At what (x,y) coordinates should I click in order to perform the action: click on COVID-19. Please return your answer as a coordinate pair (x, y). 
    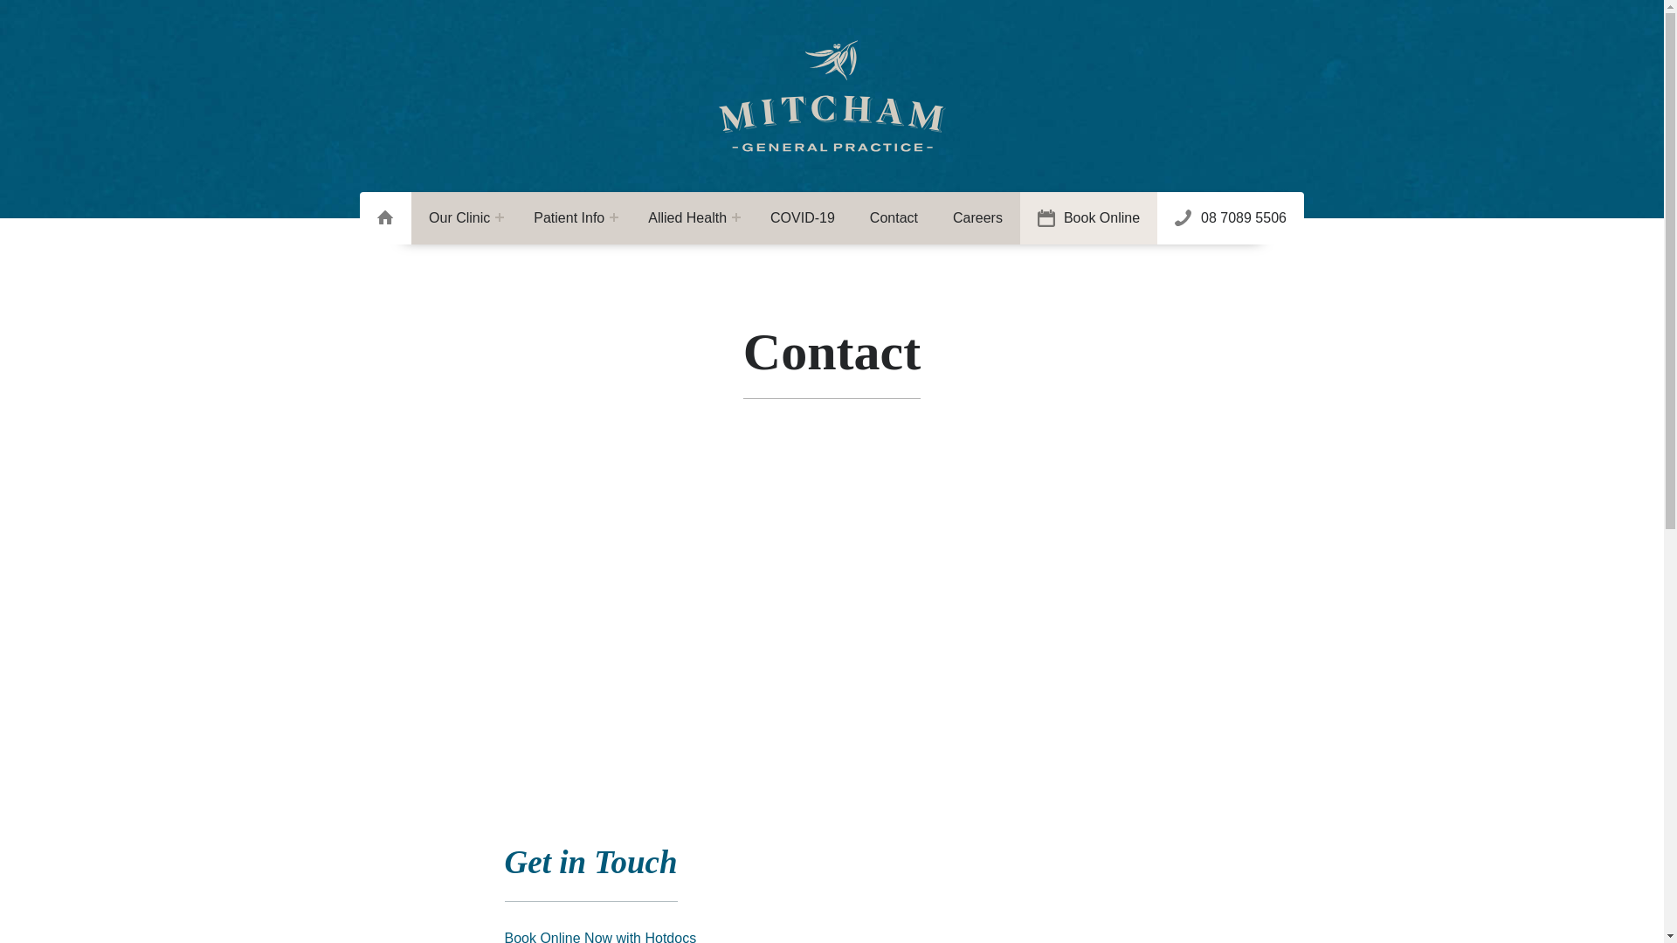
    Looking at the image, I should click on (803, 218).